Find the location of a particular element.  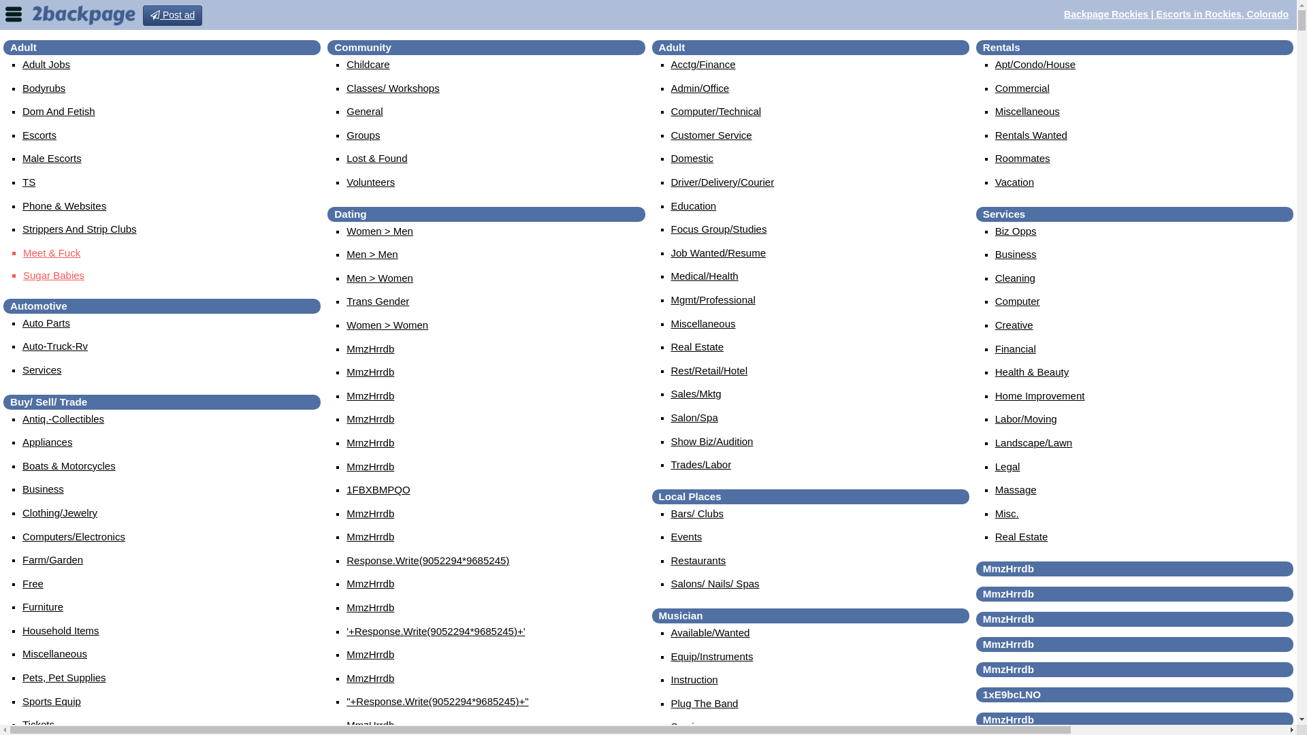

Women > Women is located at coordinates (387, 325).